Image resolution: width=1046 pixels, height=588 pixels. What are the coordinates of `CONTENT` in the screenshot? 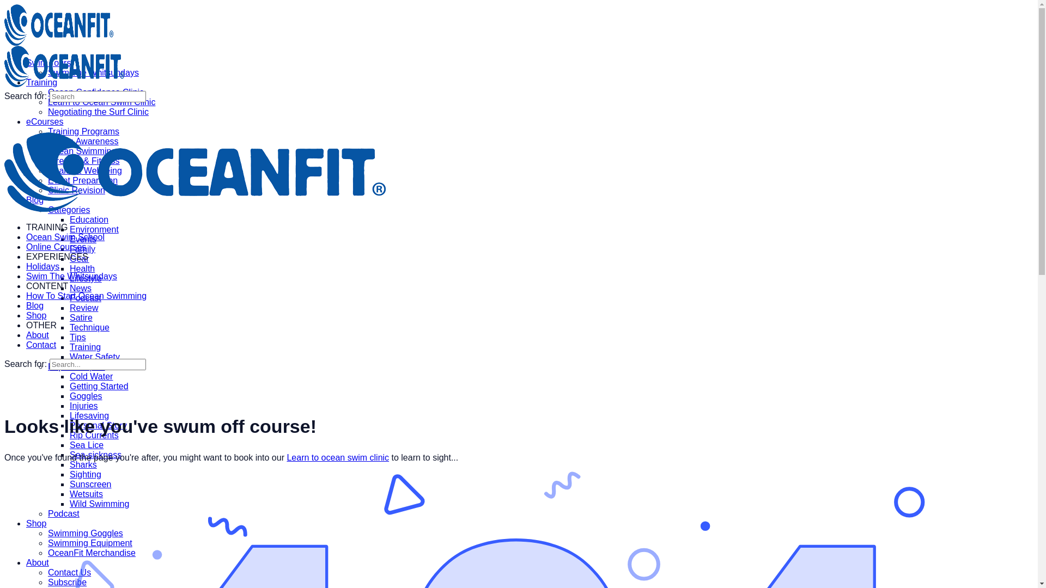 It's located at (47, 286).